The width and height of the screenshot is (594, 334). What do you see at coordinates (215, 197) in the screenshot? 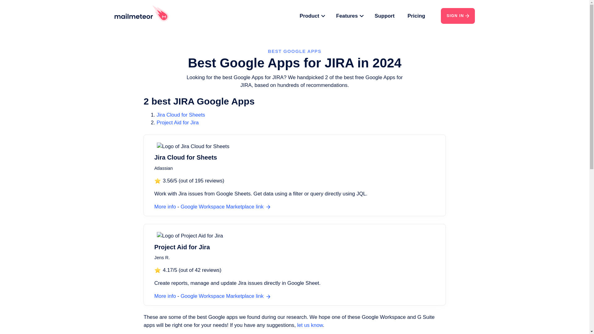
I see `Google Workspace Marketplace link` at bounding box center [215, 197].